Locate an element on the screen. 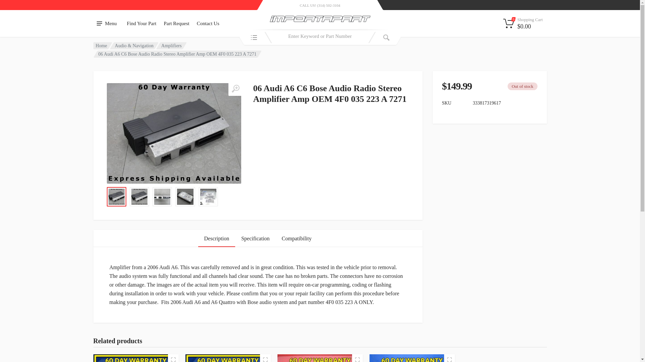 Image resolution: width=645 pixels, height=362 pixels. Description is located at coordinates (216, 238).